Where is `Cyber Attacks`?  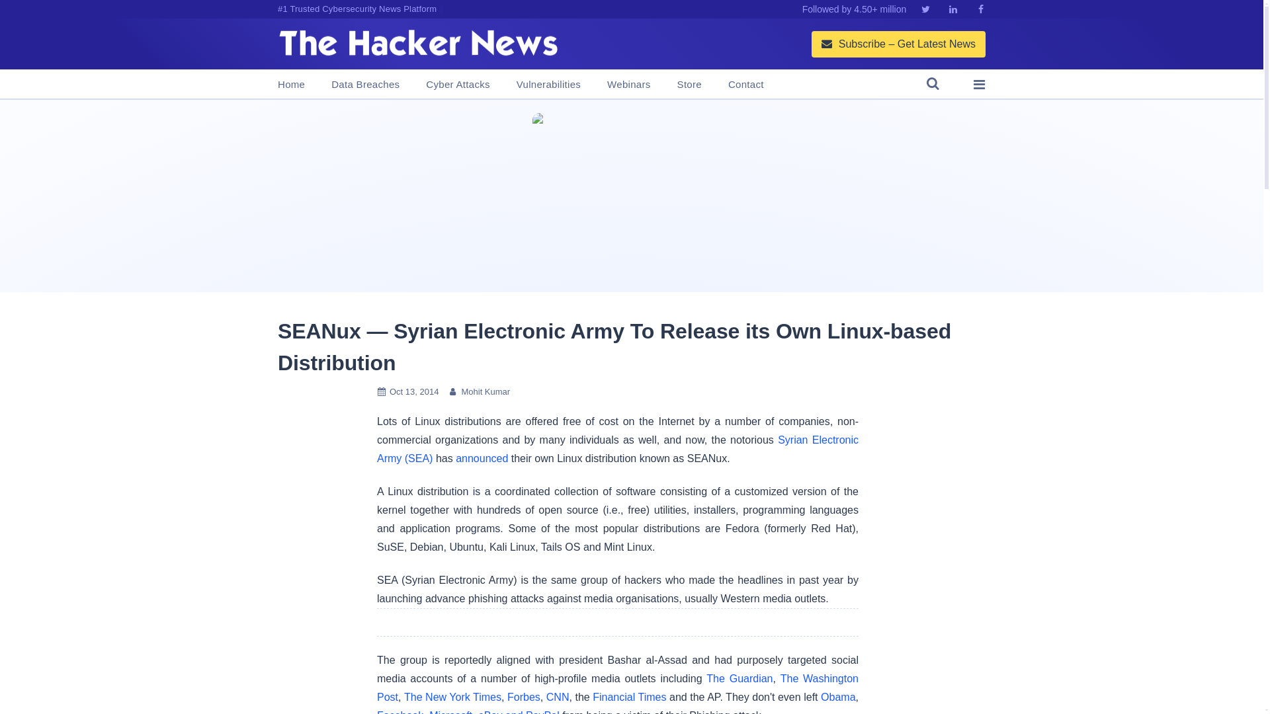
Cyber Attacks is located at coordinates (457, 85).